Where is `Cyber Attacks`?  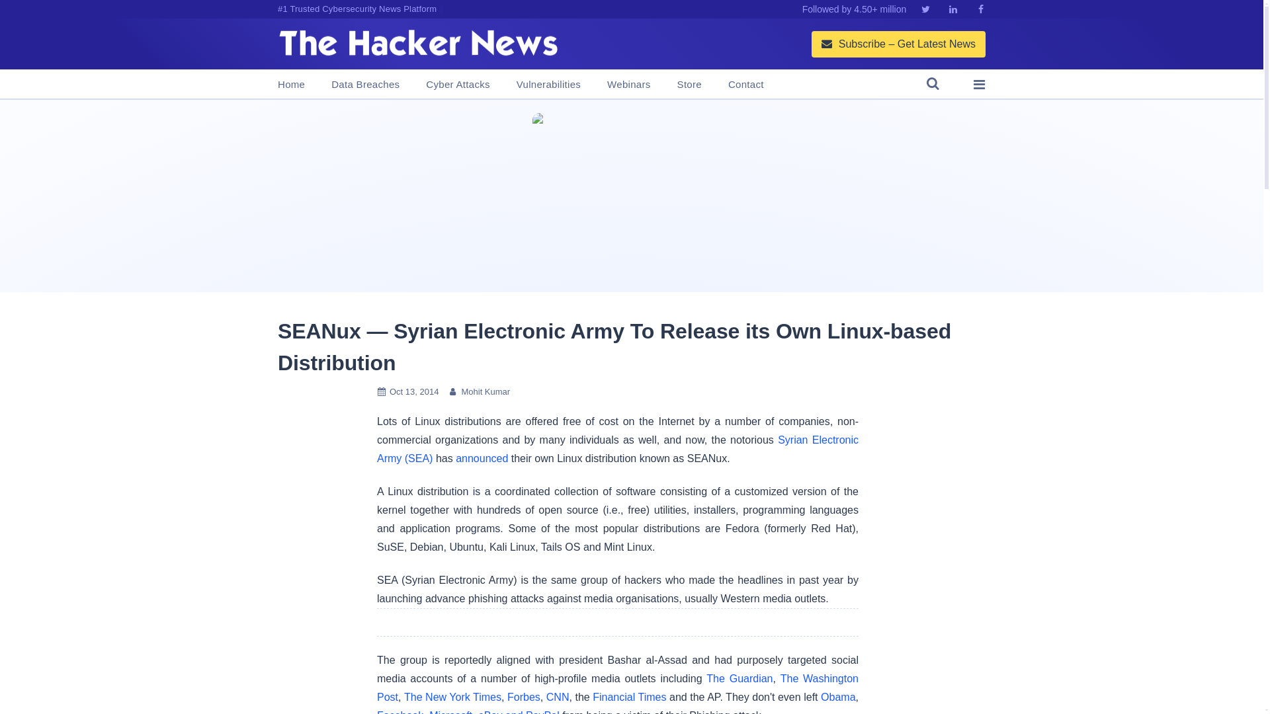
Cyber Attacks is located at coordinates (457, 85).